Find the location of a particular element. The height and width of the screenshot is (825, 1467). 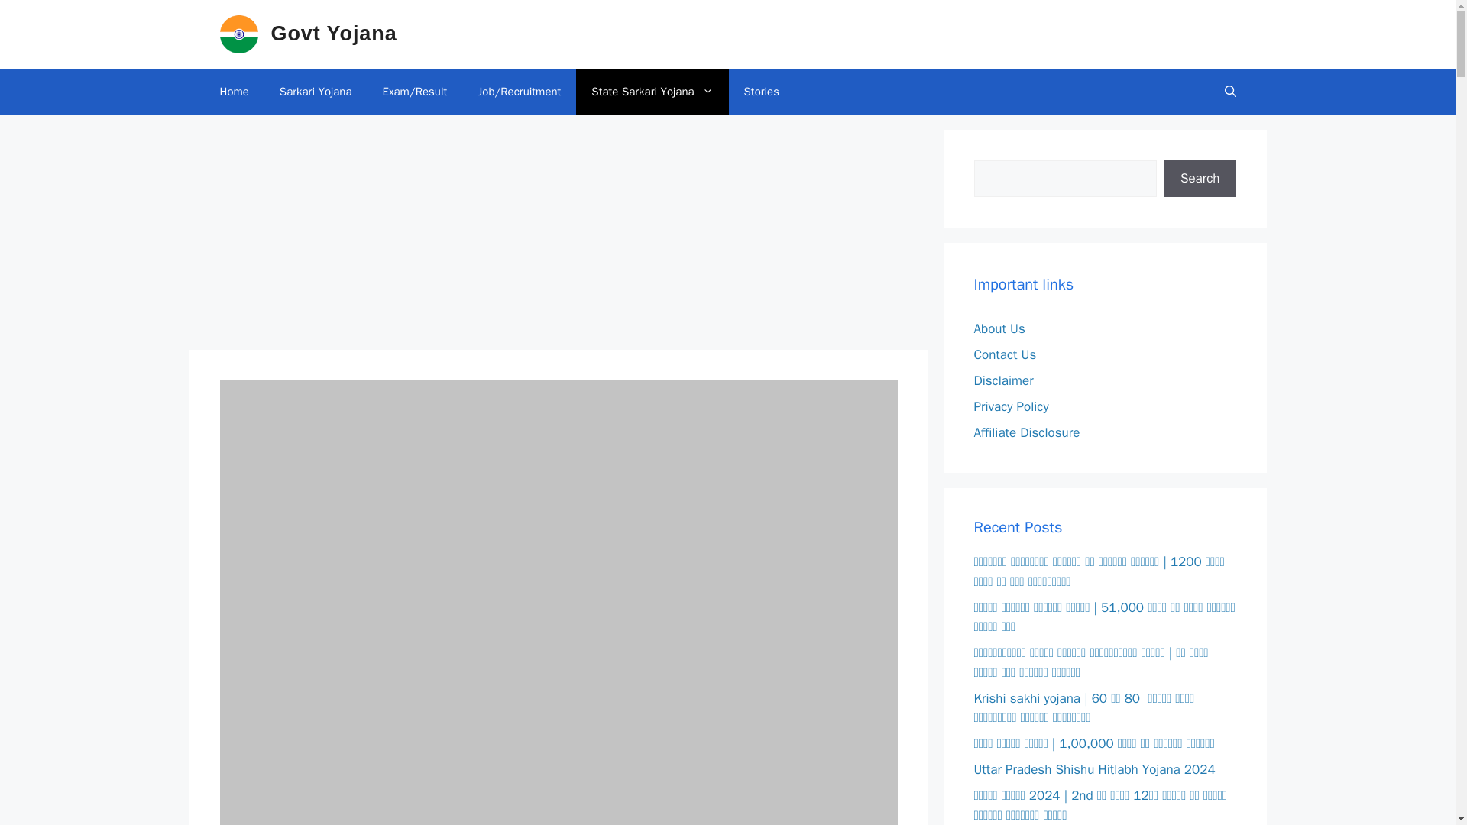

Stories is located at coordinates (762, 92).